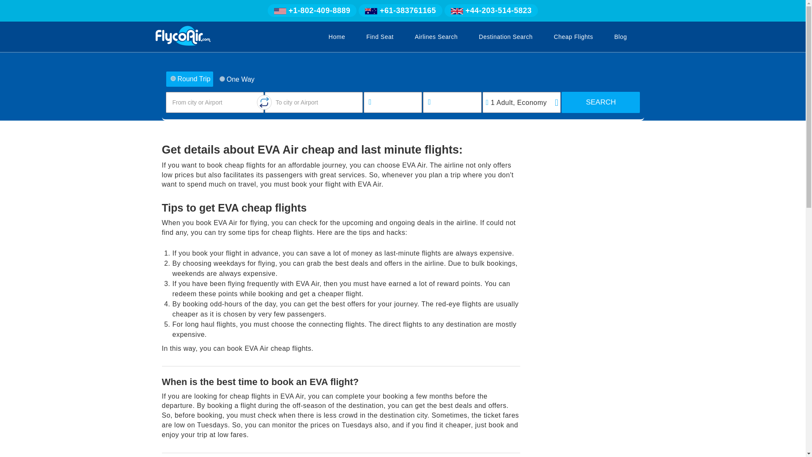 The width and height of the screenshot is (812, 457). I want to click on Find Seat, so click(380, 36).